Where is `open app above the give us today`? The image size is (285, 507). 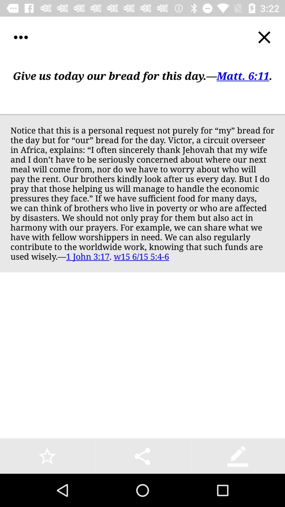
open app above the give us today is located at coordinates (21, 37).